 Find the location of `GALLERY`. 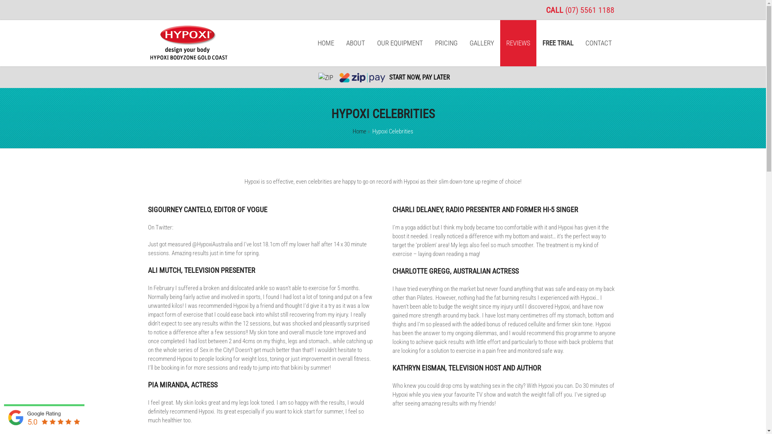

GALLERY is located at coordinates (482, 43).